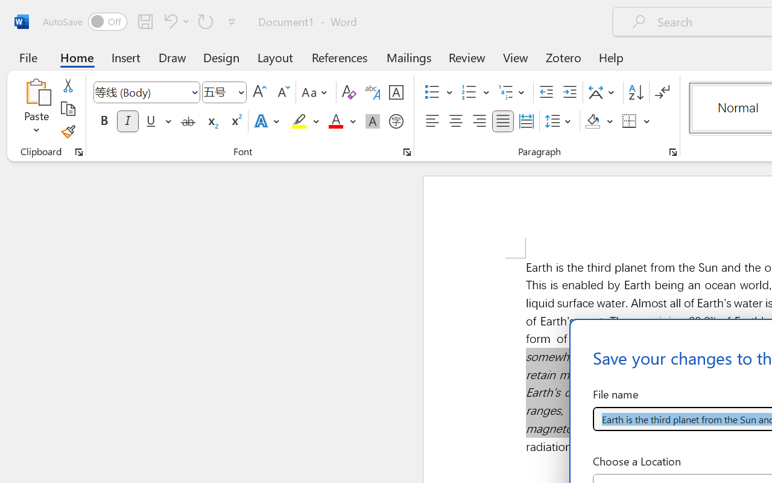  What do you see at coordinates (259, 92) in the screenshot?
I see `Grow Font` at bounding box center [259, 92].